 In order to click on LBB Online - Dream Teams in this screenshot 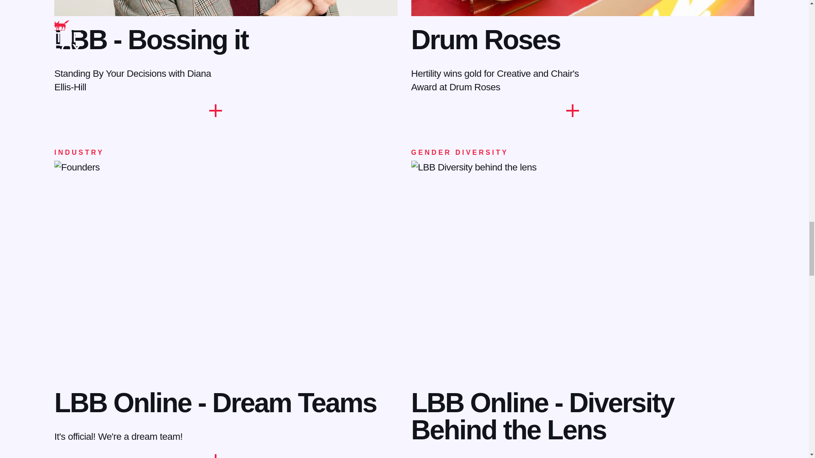, I will do `click(216, 403)`.